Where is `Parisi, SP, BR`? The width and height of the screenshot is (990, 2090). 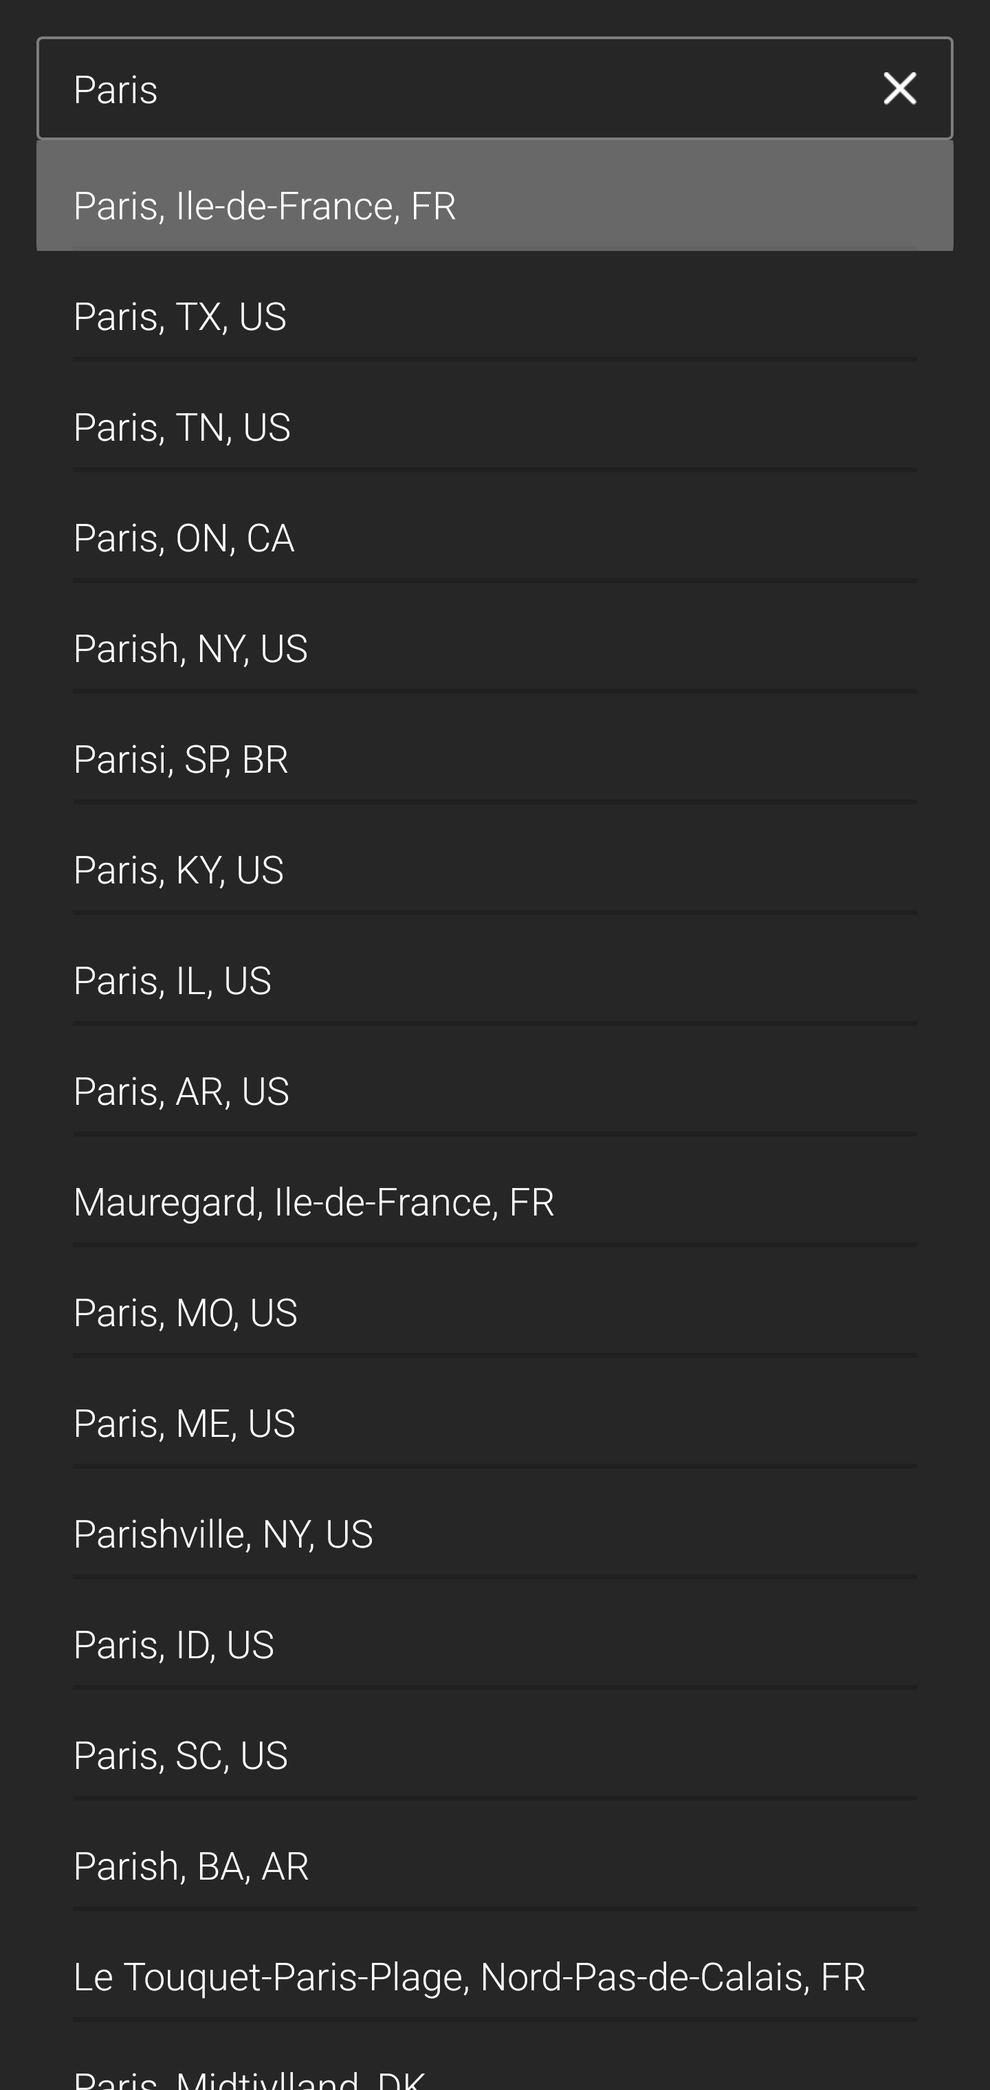
Parisi, SP, BR is located at coordinates (495, 749).